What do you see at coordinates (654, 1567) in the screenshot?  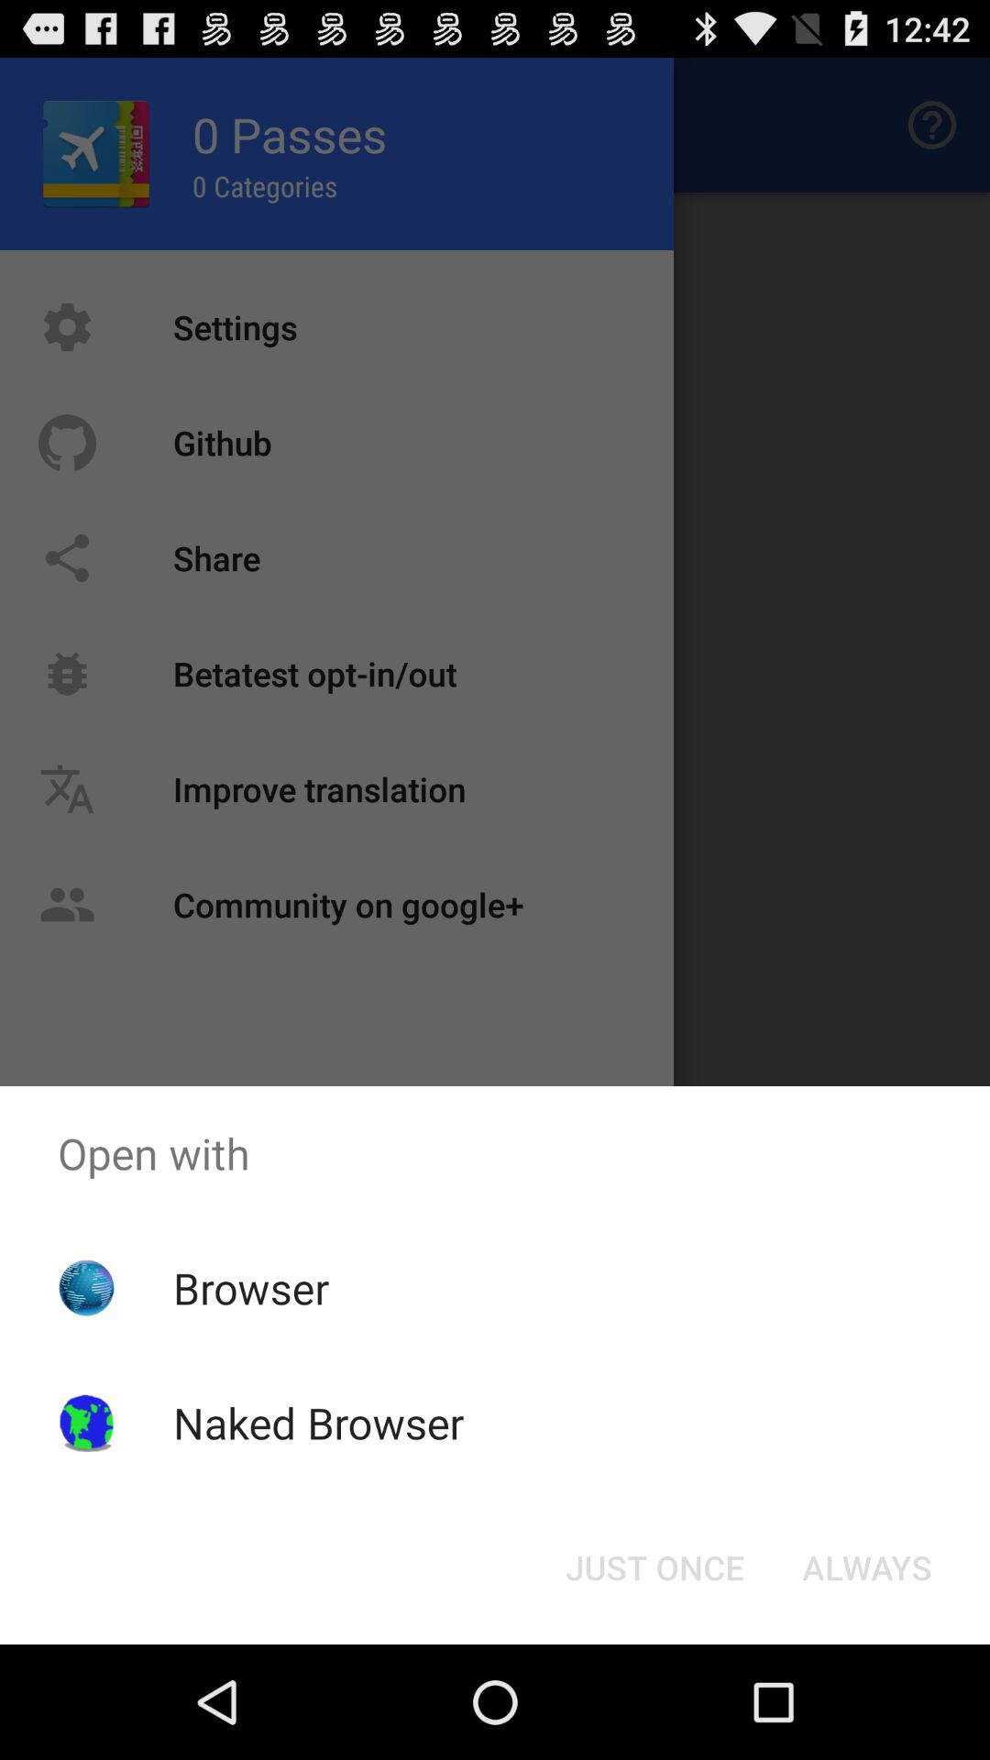 I see `jump to the just once icon` at bounding box center [654, 1567].